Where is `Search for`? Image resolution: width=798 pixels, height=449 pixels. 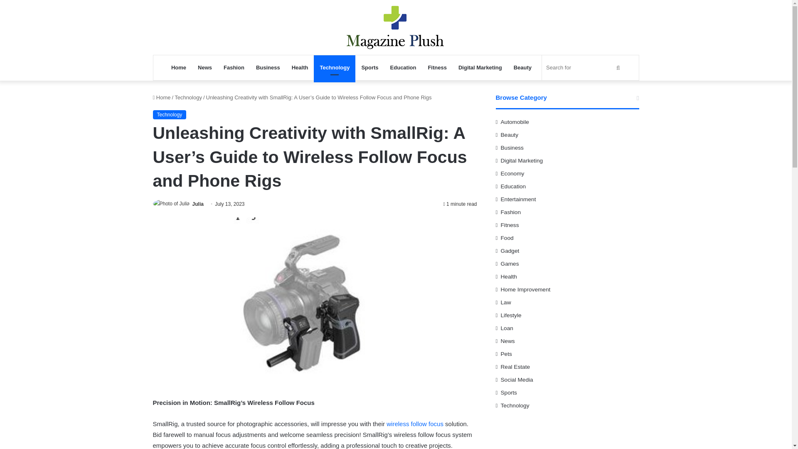
Search for is located at coordinates (584, 67).